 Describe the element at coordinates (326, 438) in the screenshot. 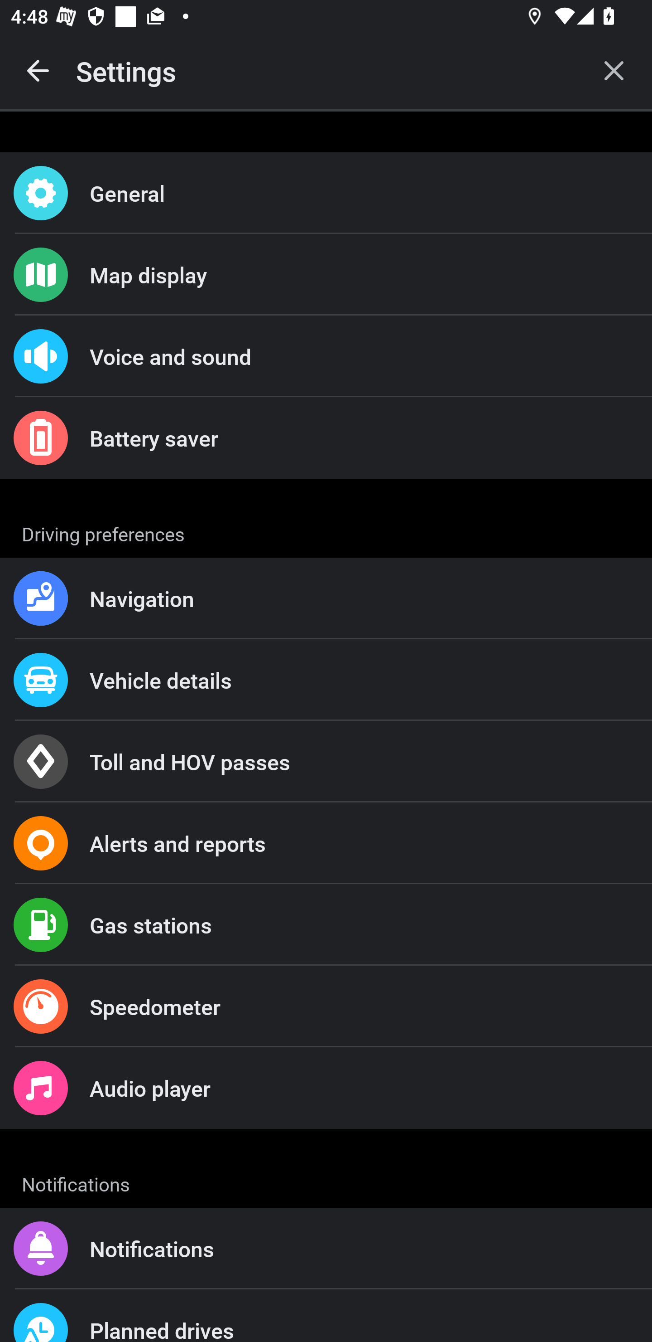

I see `Battery saver` at that location.